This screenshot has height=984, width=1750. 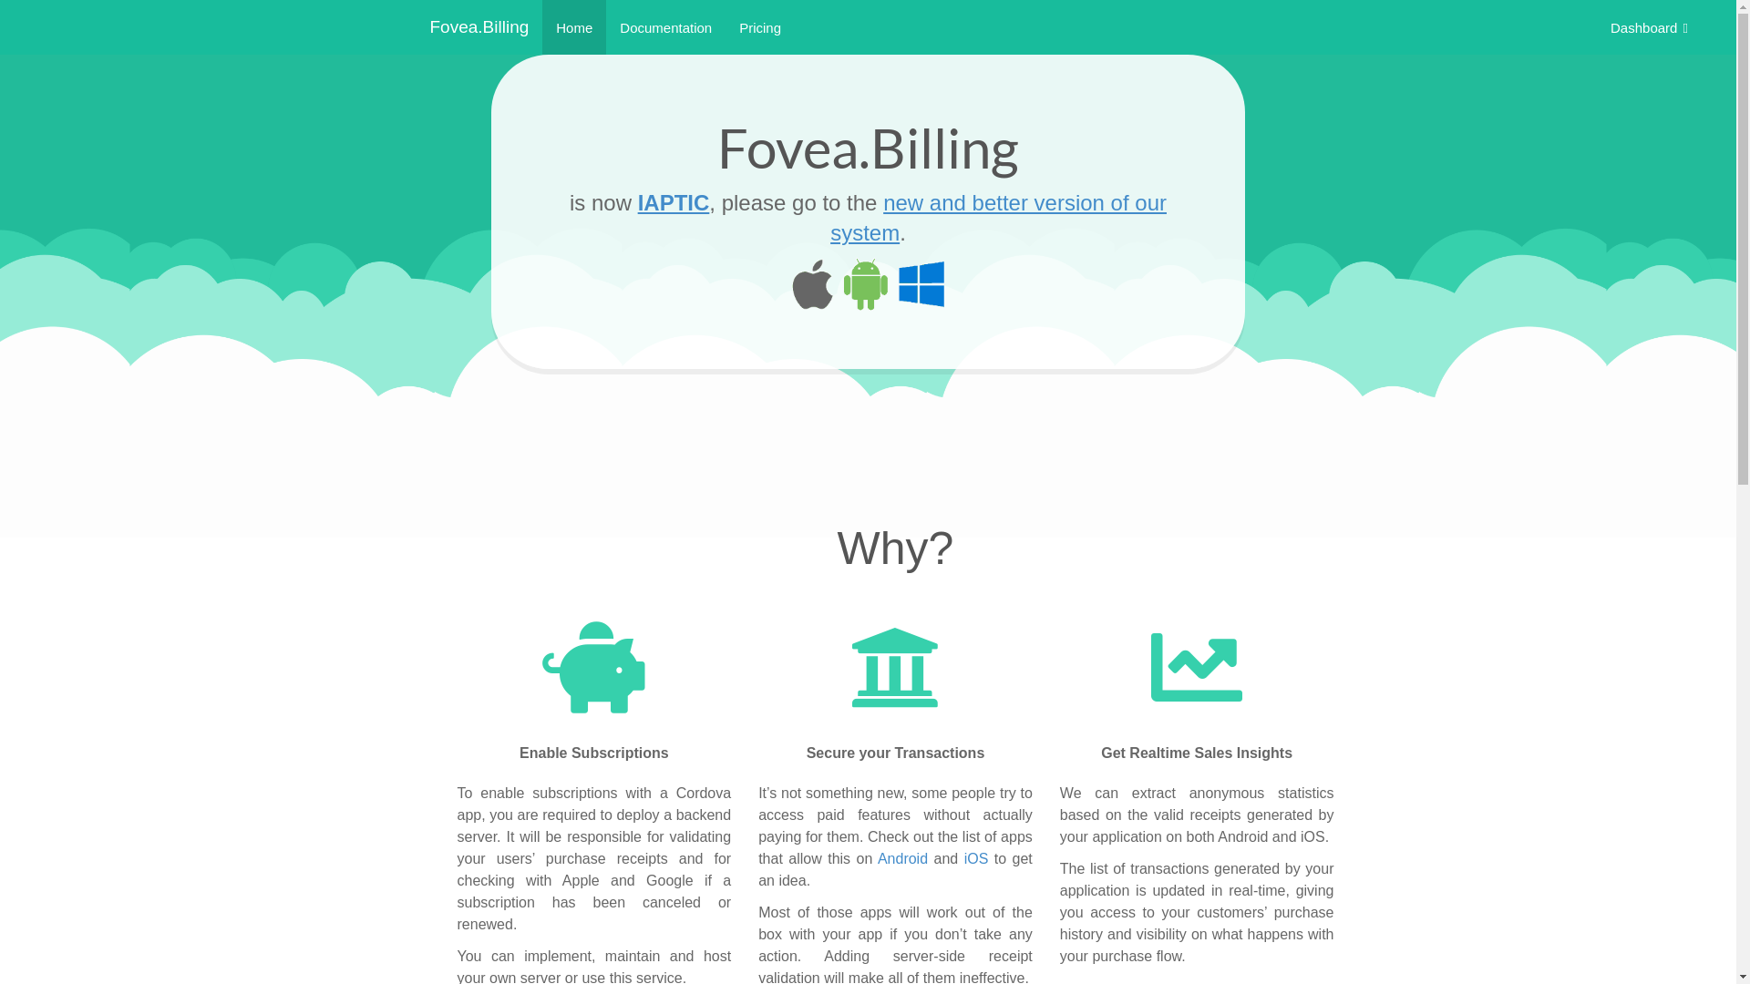 I want to click on new and better version of our system, so click(x=999, y=217).